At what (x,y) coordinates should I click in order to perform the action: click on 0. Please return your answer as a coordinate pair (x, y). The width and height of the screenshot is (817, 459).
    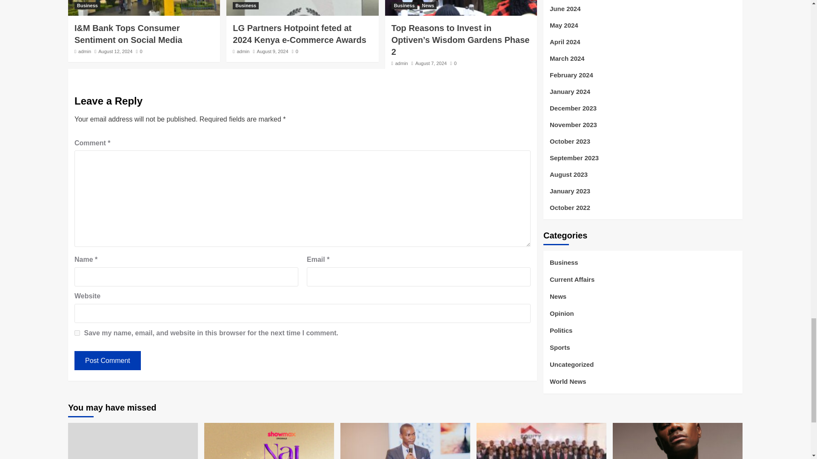
    Looking at the image, I should click on (294, 51).